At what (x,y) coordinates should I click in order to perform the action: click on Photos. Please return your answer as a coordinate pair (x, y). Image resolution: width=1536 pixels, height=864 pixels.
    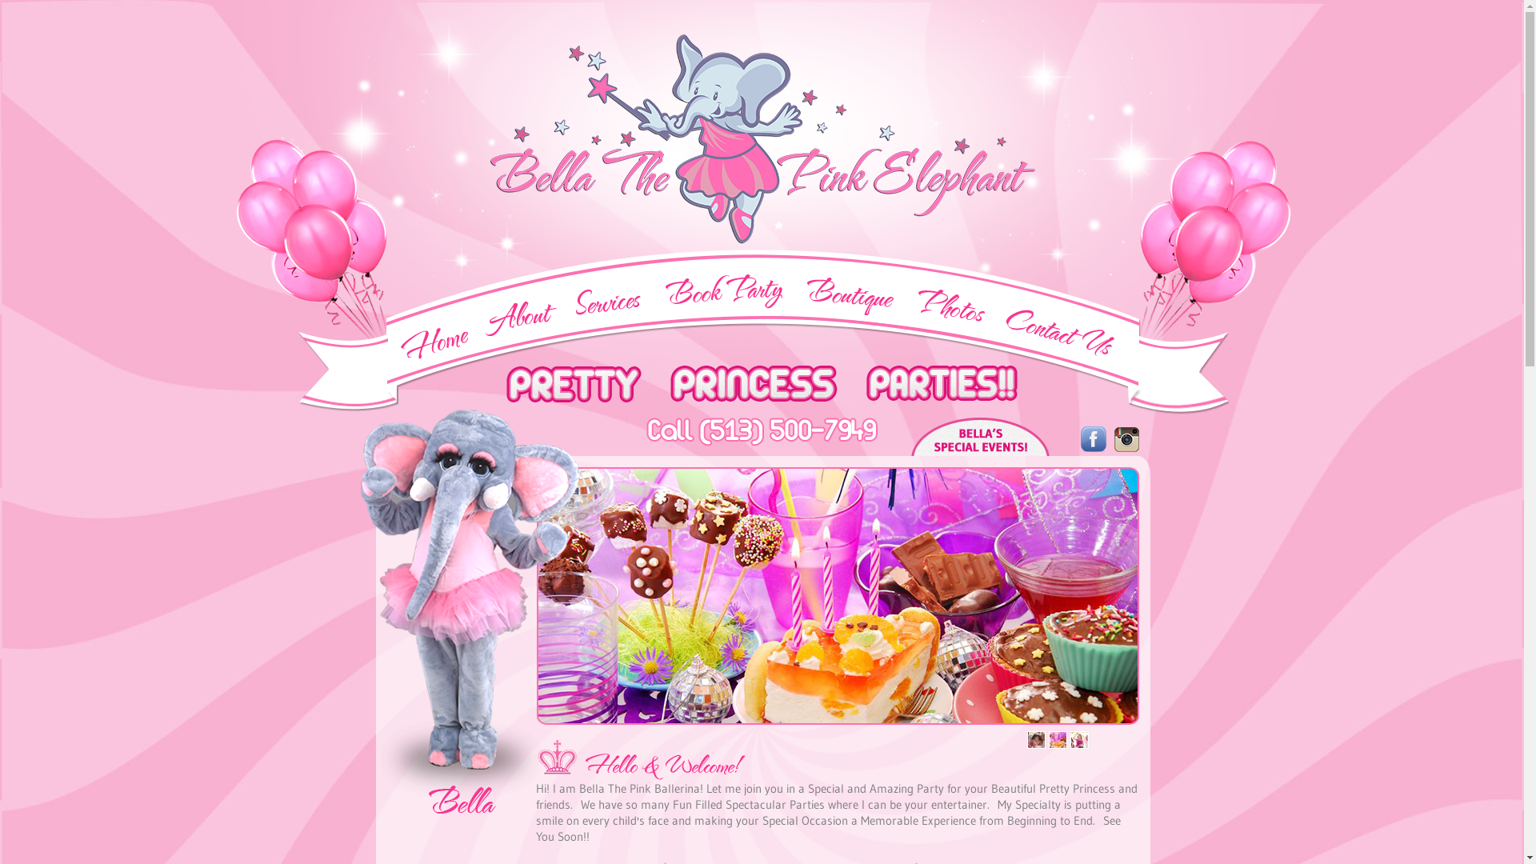
    Looking at the image, I should click on (952, 306).